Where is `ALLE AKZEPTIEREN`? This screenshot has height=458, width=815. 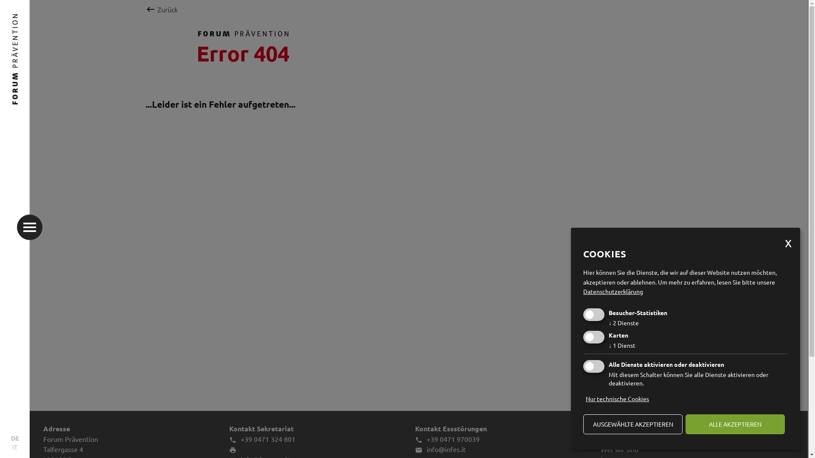 ALLE AKZEPTIEREN is located at coordinates (735, 424).